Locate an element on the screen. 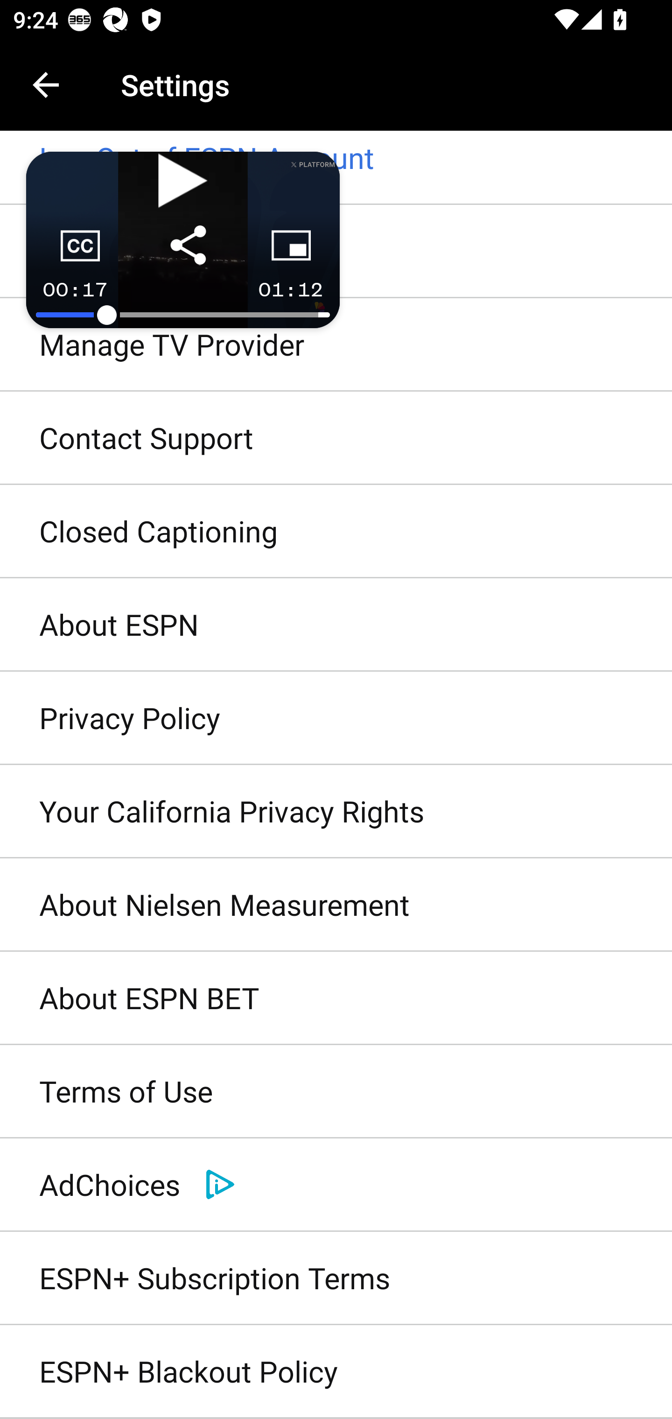  Contact Support is located at coordinates (336, 438).